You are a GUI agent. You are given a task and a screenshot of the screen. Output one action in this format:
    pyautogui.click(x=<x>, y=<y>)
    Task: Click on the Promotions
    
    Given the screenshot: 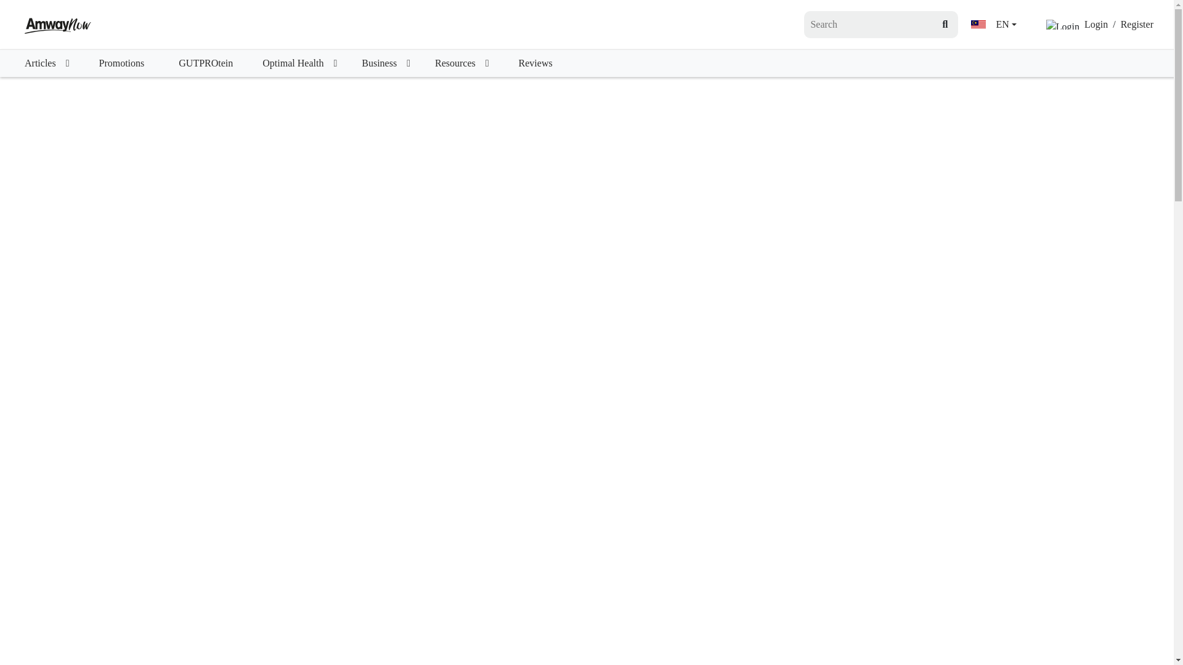 What is the action you would take?
    pyautogui.click(x=121, y=63)
    